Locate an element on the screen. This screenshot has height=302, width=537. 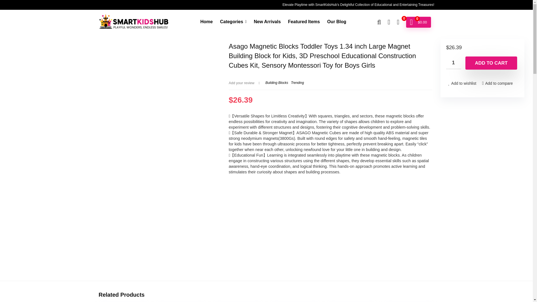
View all posts in Building Blocks is located at coordinates (276, 83).